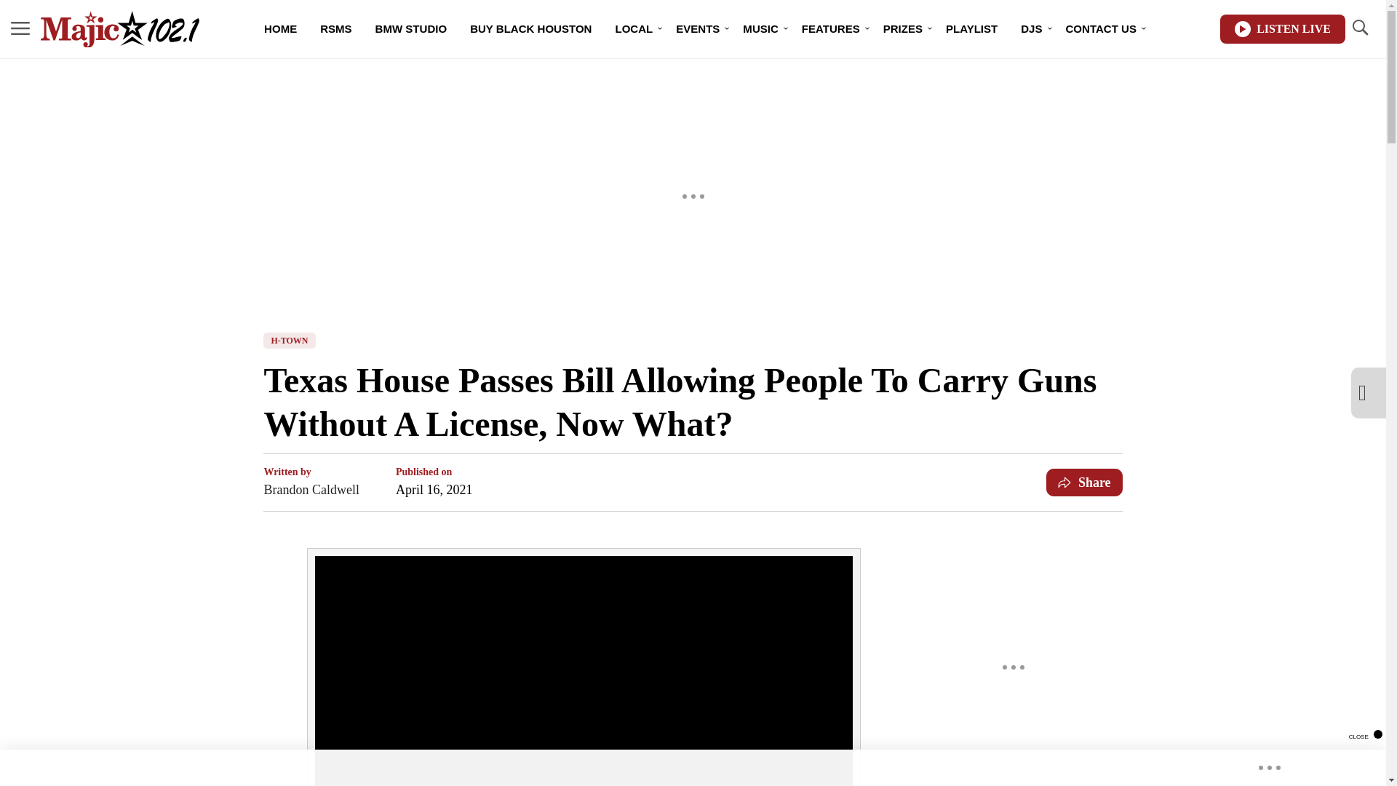 Image resolution: width=1397 pixels, height=786 pixels. Describe the element at coordinates (760, 29) in the screenshot. I see `MUSIC` at that location.